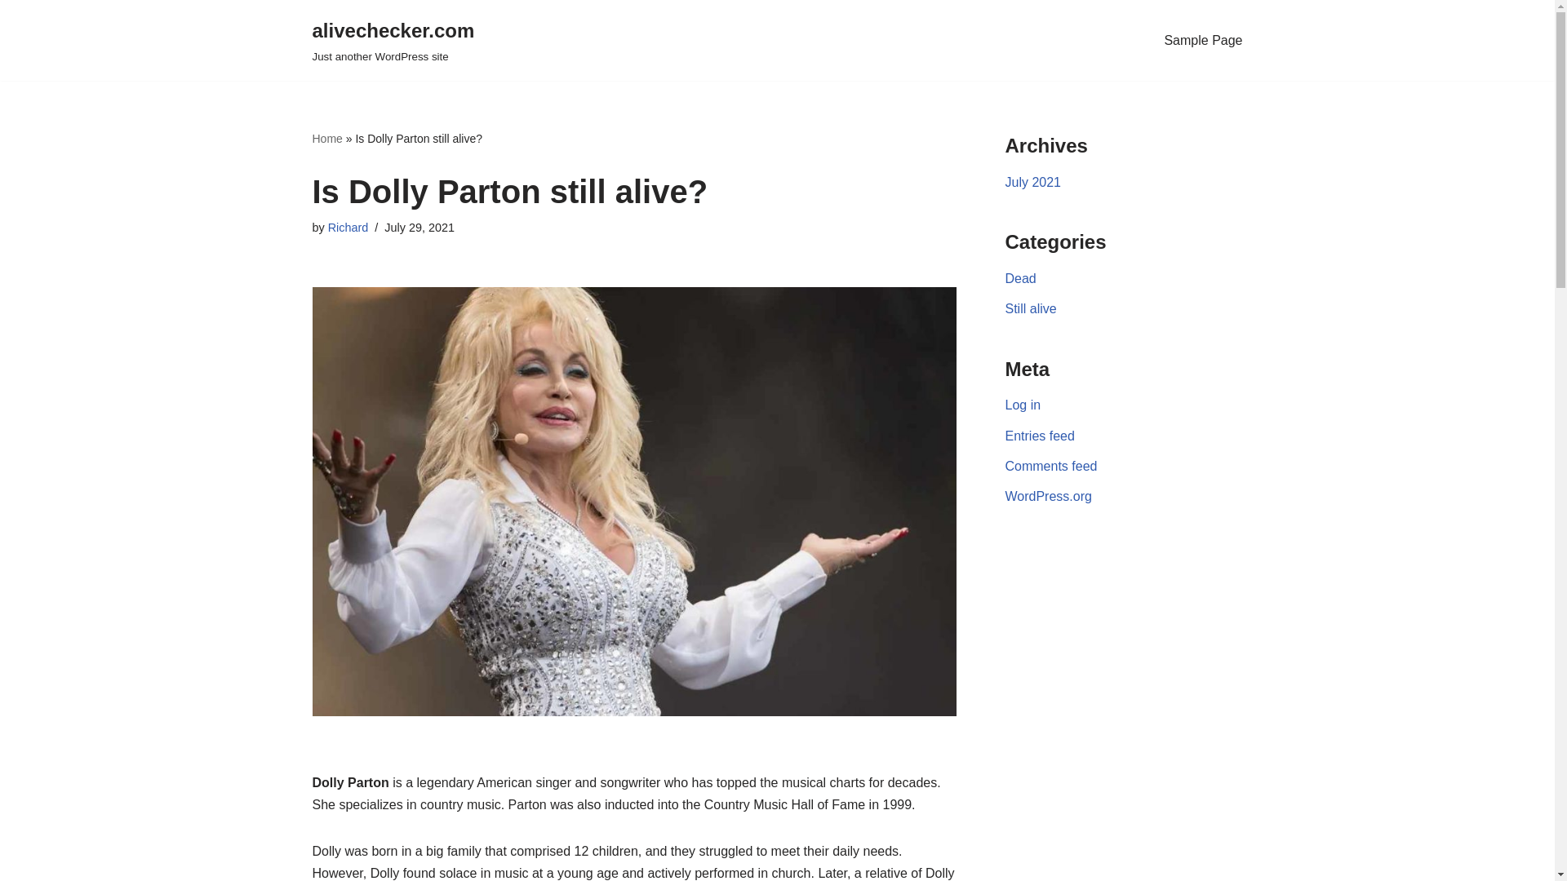 This screenshot has width=1567, height=881. I want to click on July 2021, so click(1033, 182).